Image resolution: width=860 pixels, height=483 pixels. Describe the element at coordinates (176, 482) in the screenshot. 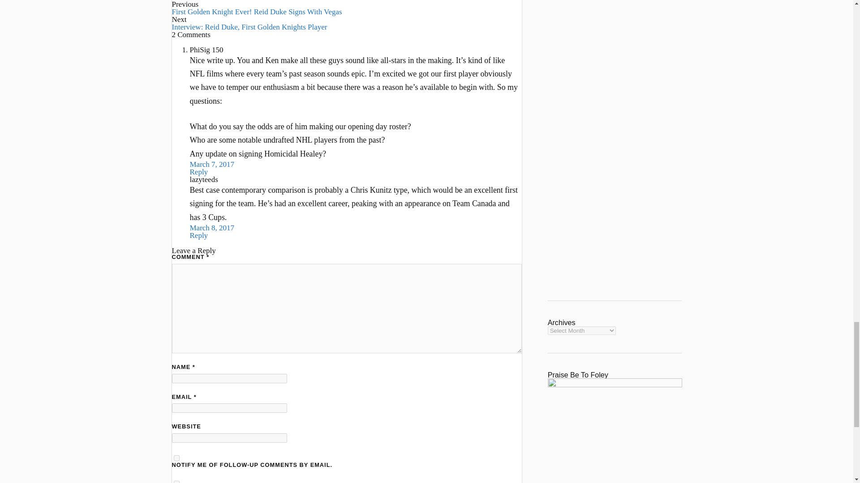

I see `subscribe` at that location.